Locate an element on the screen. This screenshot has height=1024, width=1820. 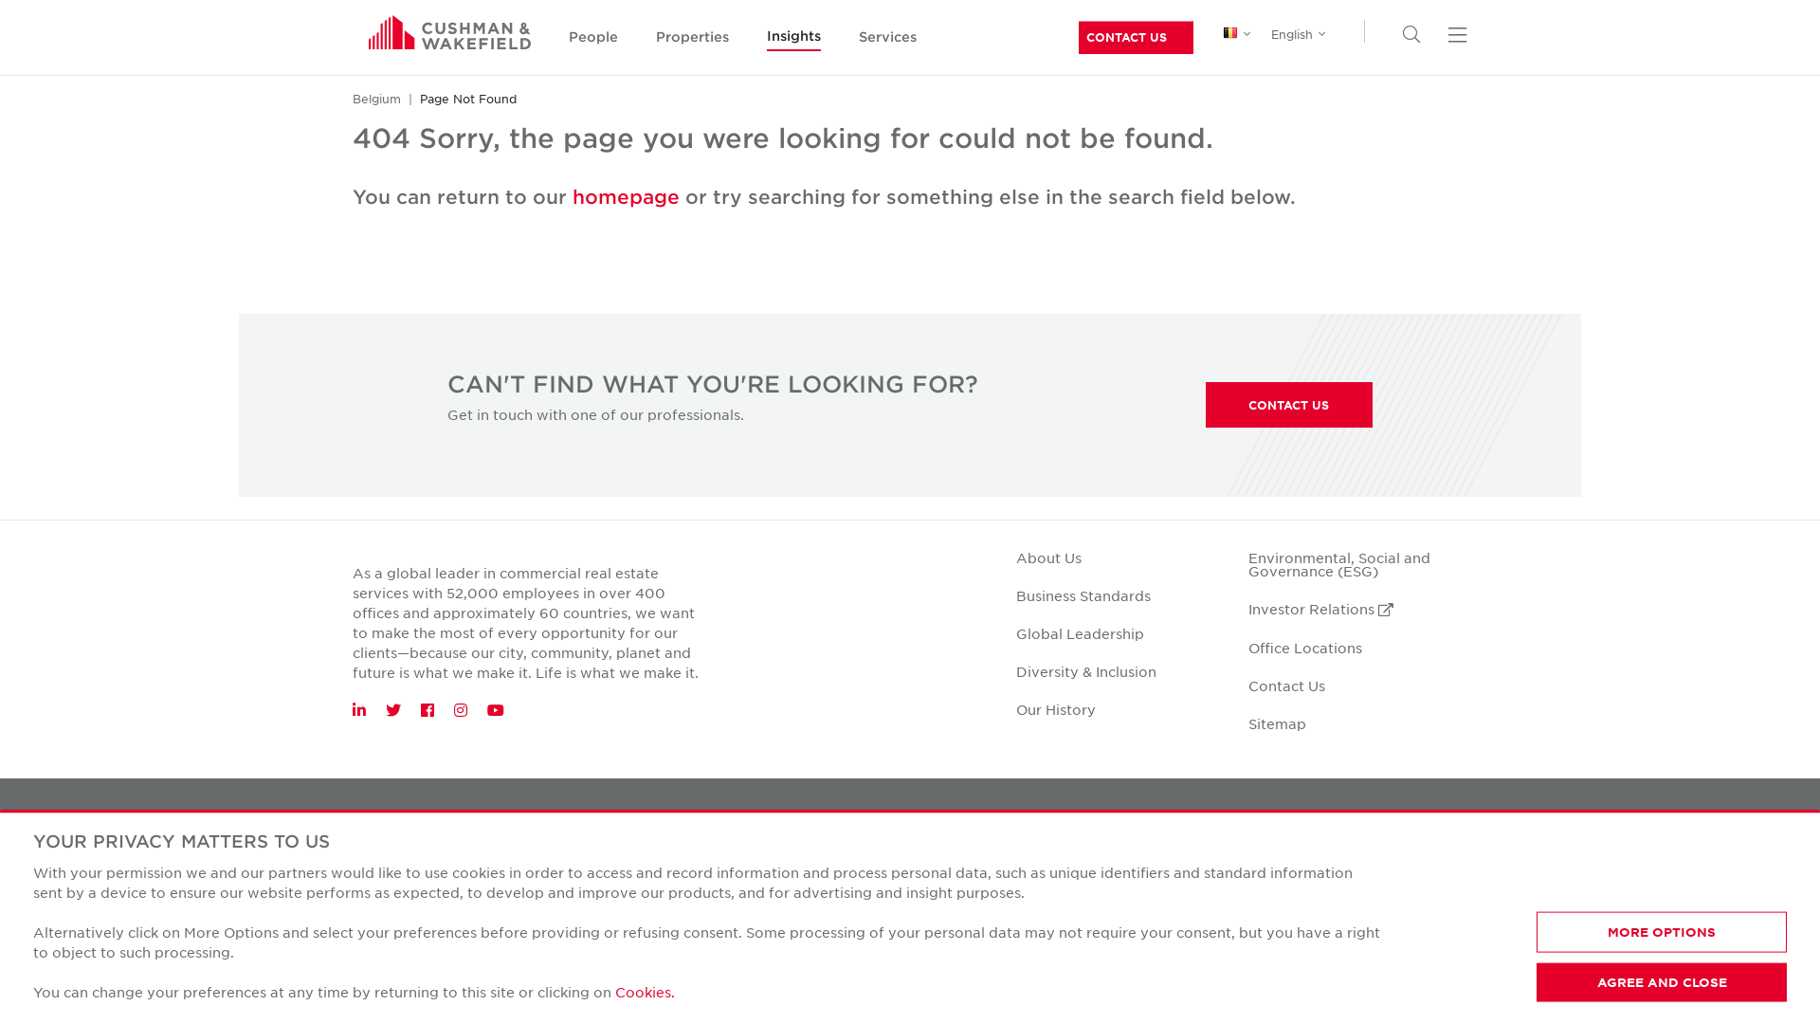
Global Leadership is located at coordinates (1081, 633).